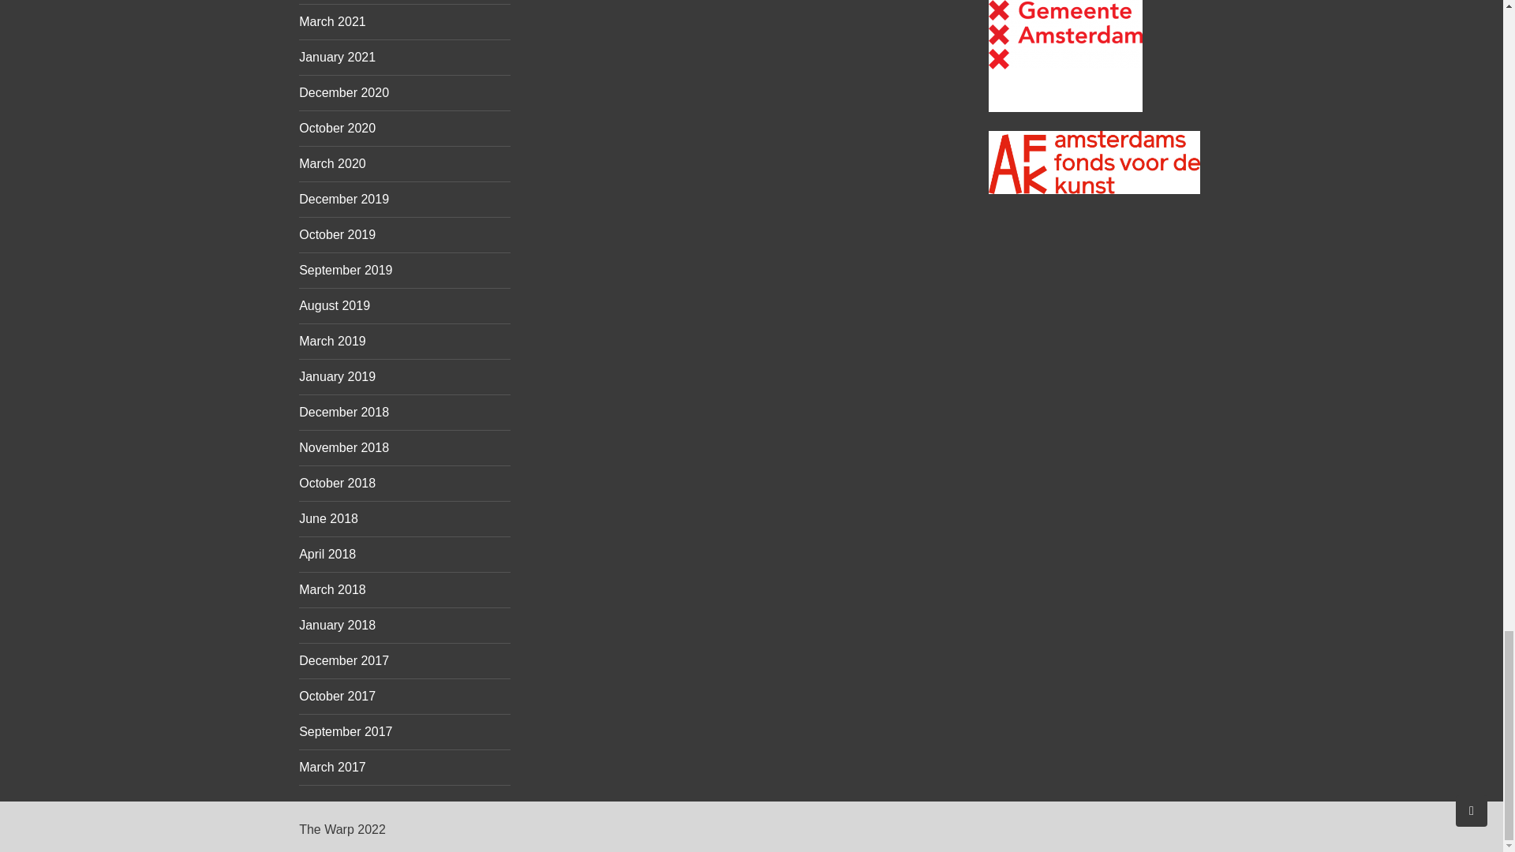 The height and width of the screenshot is (852, 1515). I want to click on January 2021, so click(337, 57).